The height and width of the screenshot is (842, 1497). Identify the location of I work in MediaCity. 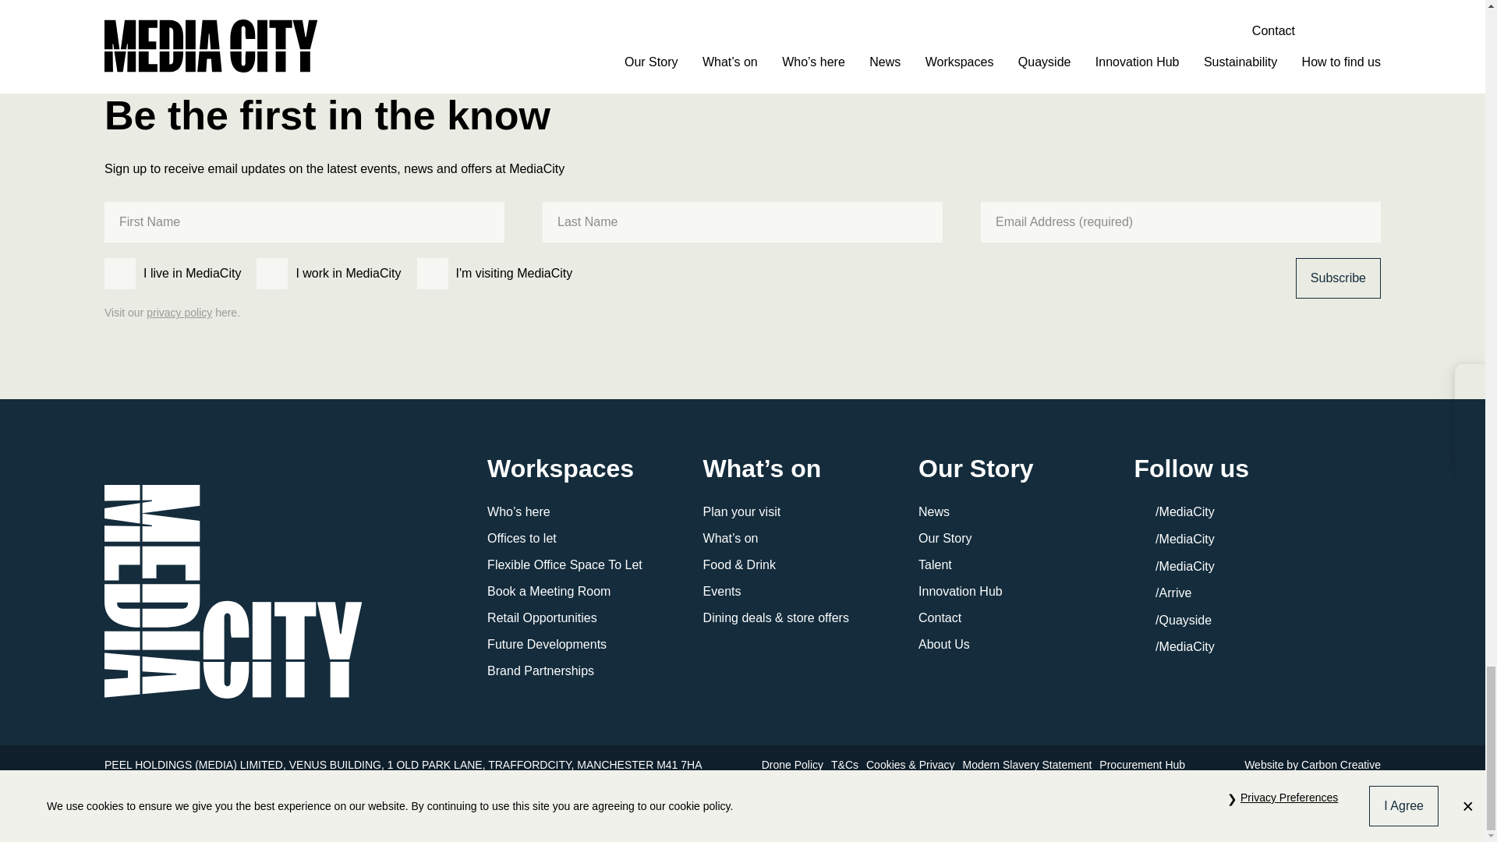
(271, 273).